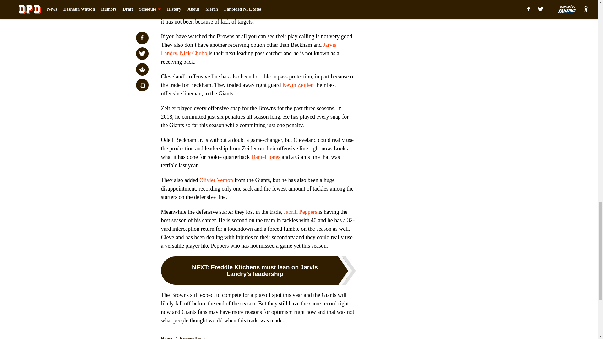 The height and width of the screenshot is (339, 603). Describe the element at coordinates (192, 337) in the screenshot. I see `Browns News` at that location.